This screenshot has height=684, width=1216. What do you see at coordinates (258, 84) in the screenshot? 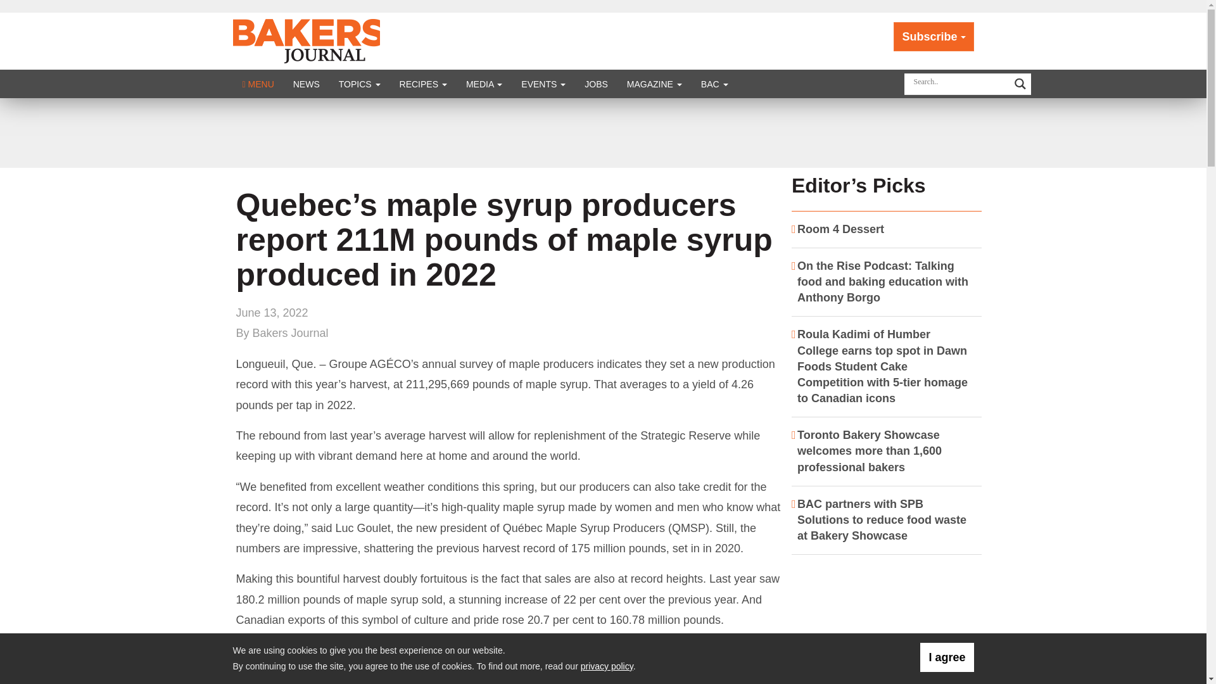
I see `MENU` at bounding box center [258, 84].